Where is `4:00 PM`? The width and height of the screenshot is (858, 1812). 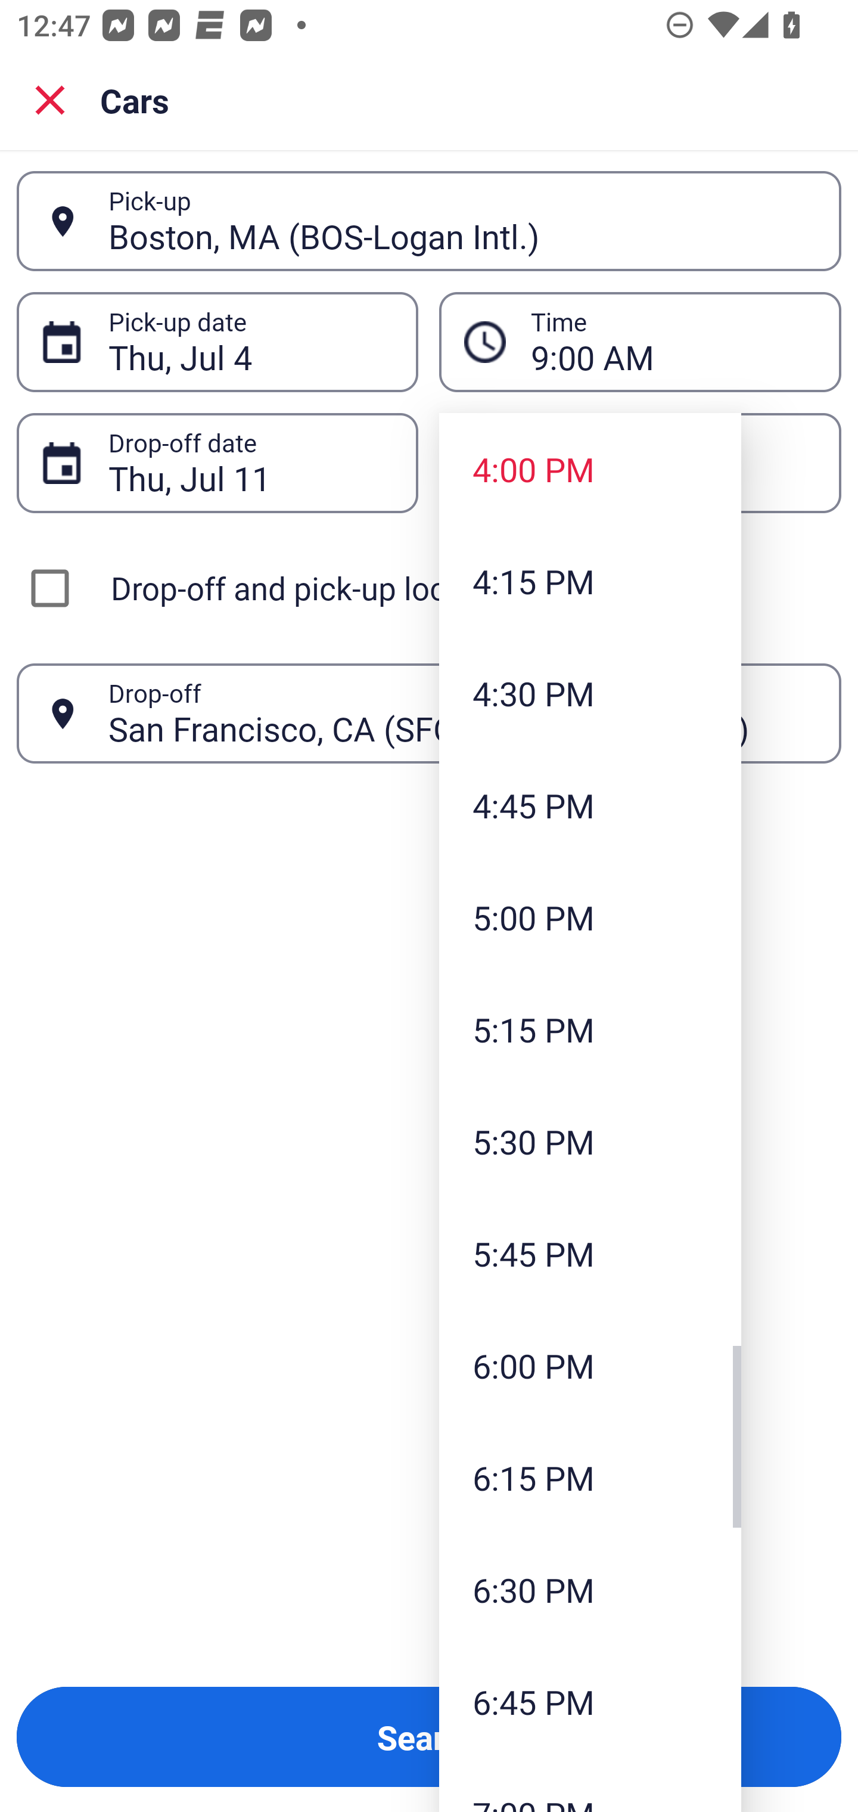
4:00 PM is located at coordinates (590, 469).